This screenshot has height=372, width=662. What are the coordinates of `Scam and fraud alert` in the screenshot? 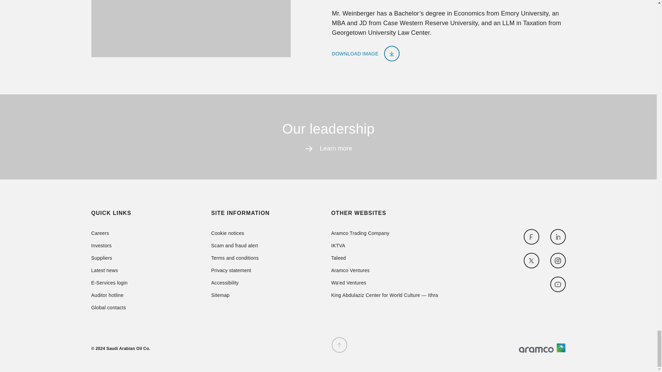 It's located at (235, 246).